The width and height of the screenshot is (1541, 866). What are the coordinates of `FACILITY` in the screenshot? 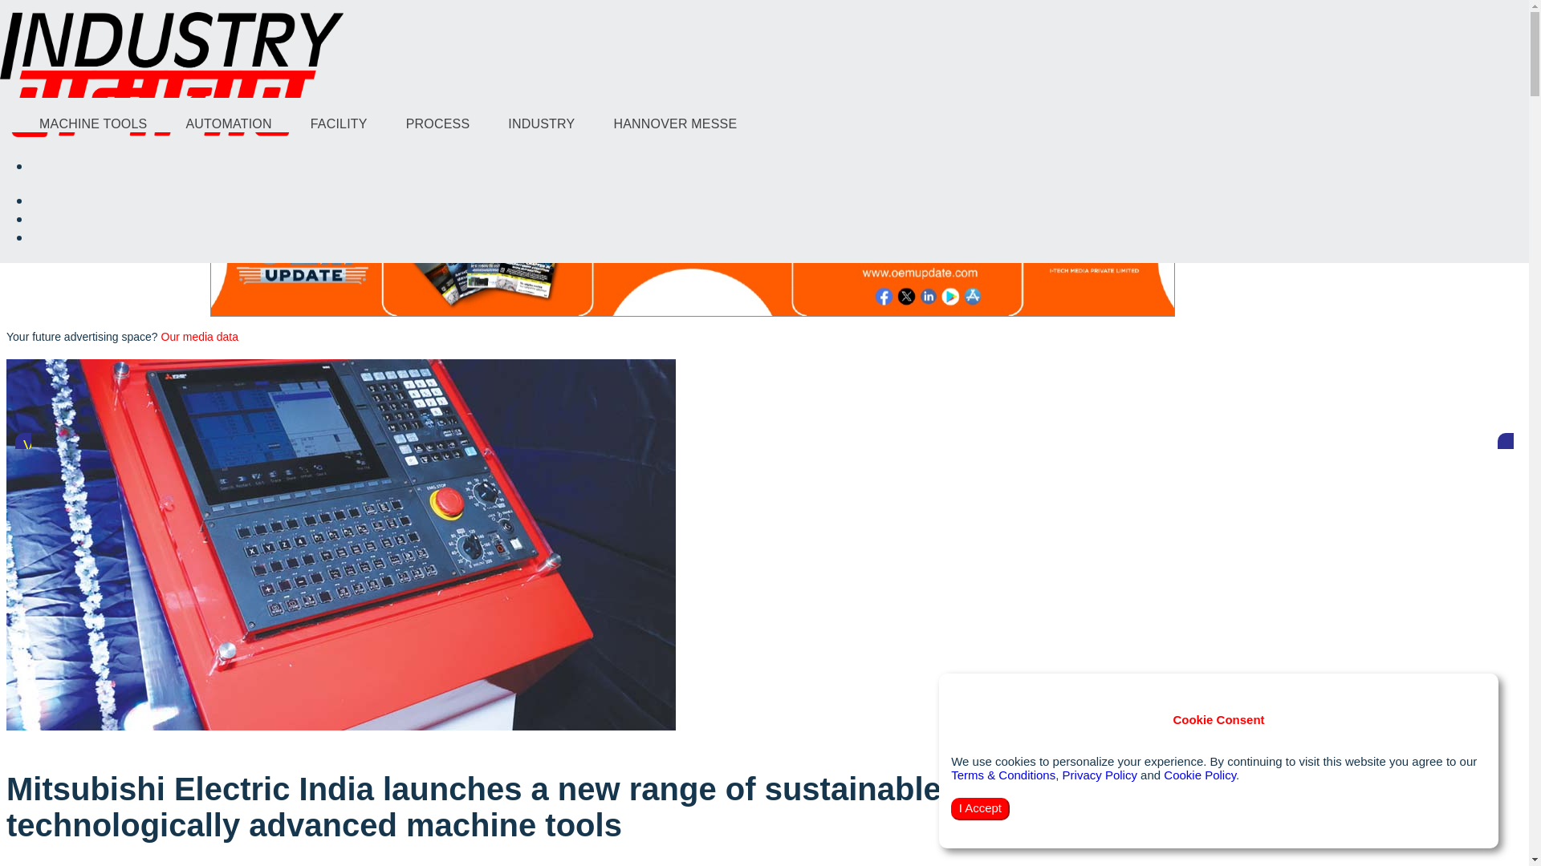 It's located at (339, 123).